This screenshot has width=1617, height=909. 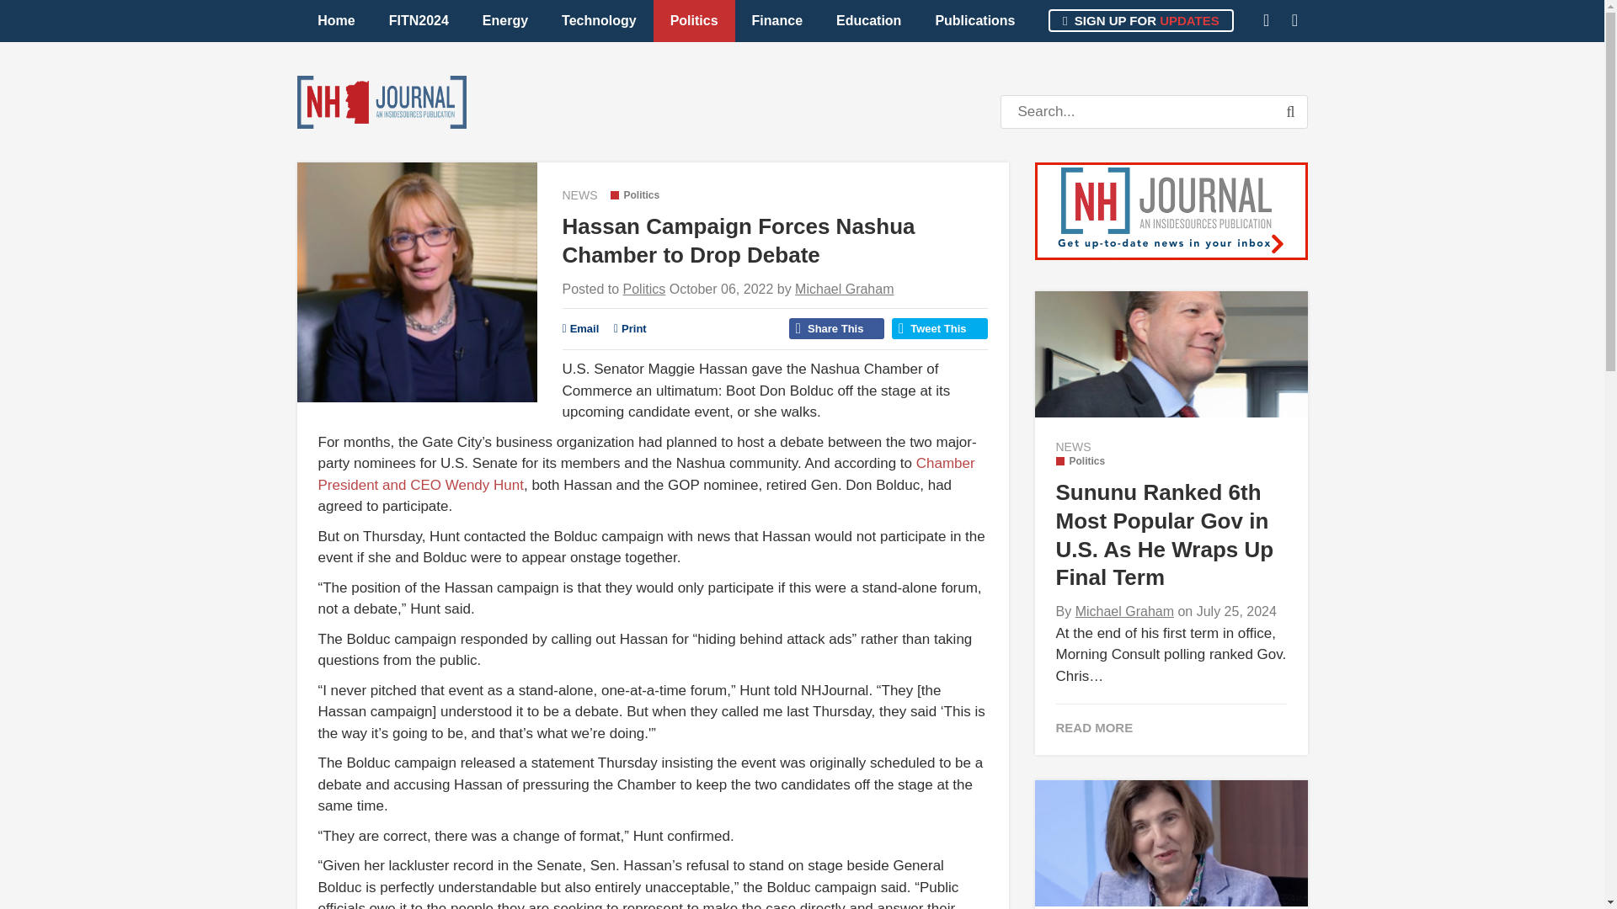 I want to click on Education, so click(x=869, y=20).